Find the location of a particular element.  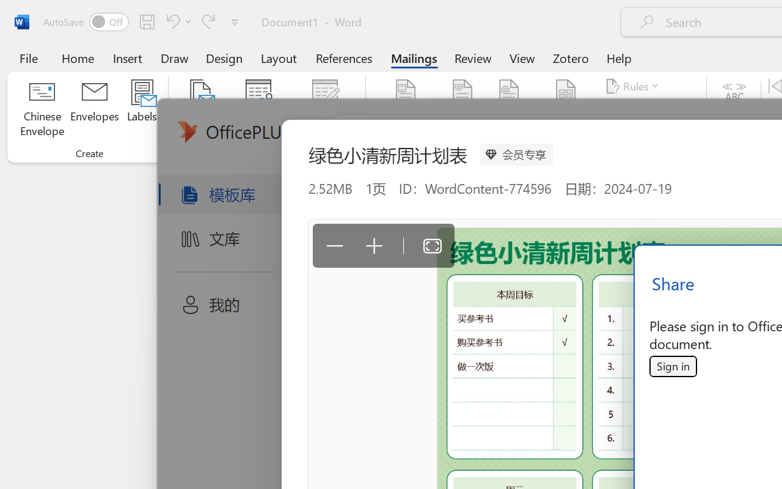

Select Recipients is located at coordinates (258, 110).